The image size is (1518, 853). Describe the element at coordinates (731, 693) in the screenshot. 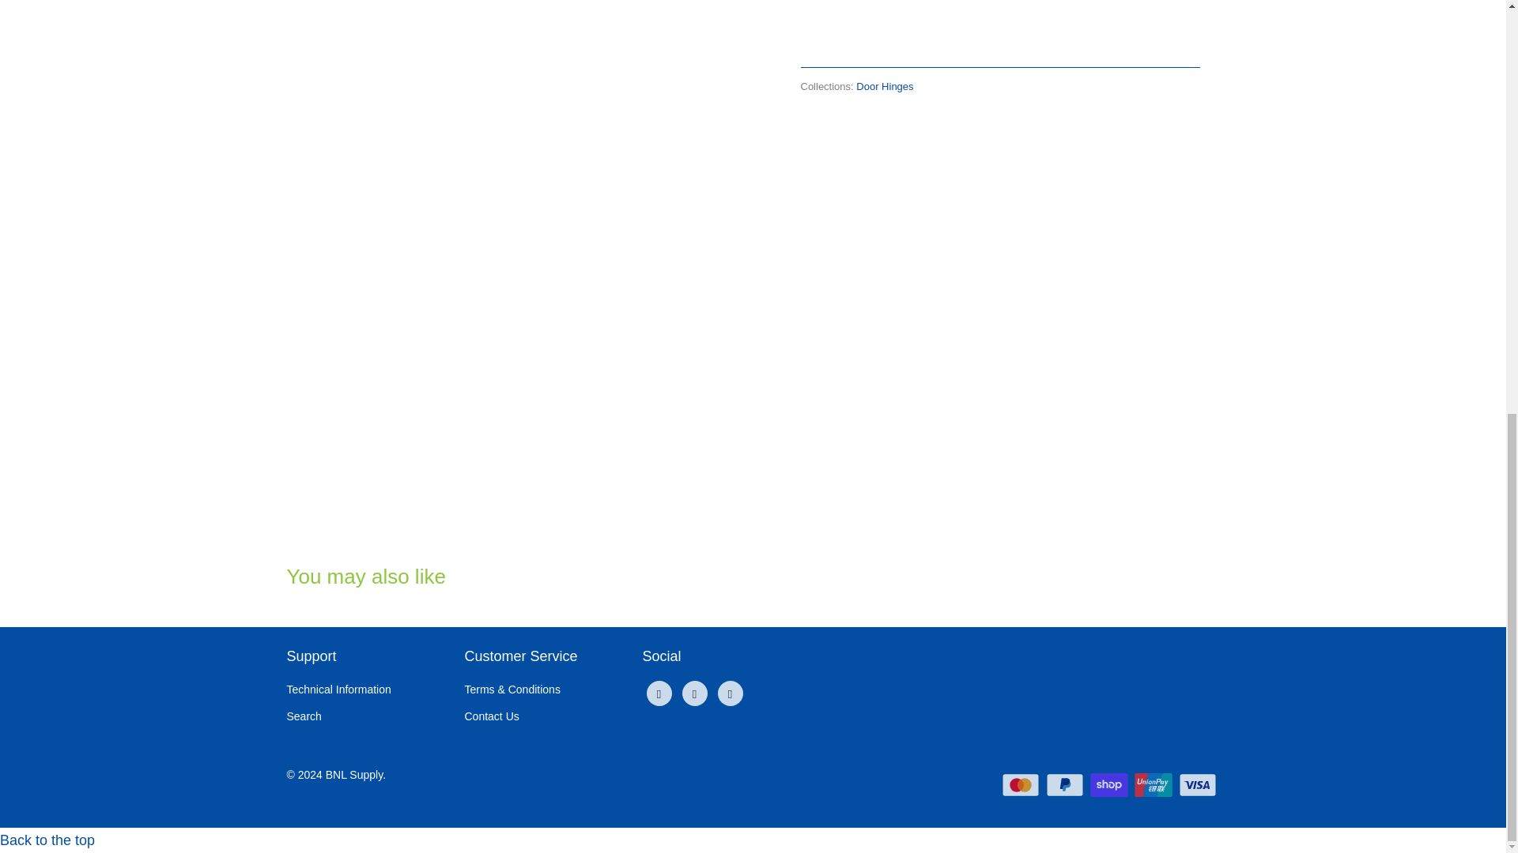

I see `Email BNL Supply` at that location.